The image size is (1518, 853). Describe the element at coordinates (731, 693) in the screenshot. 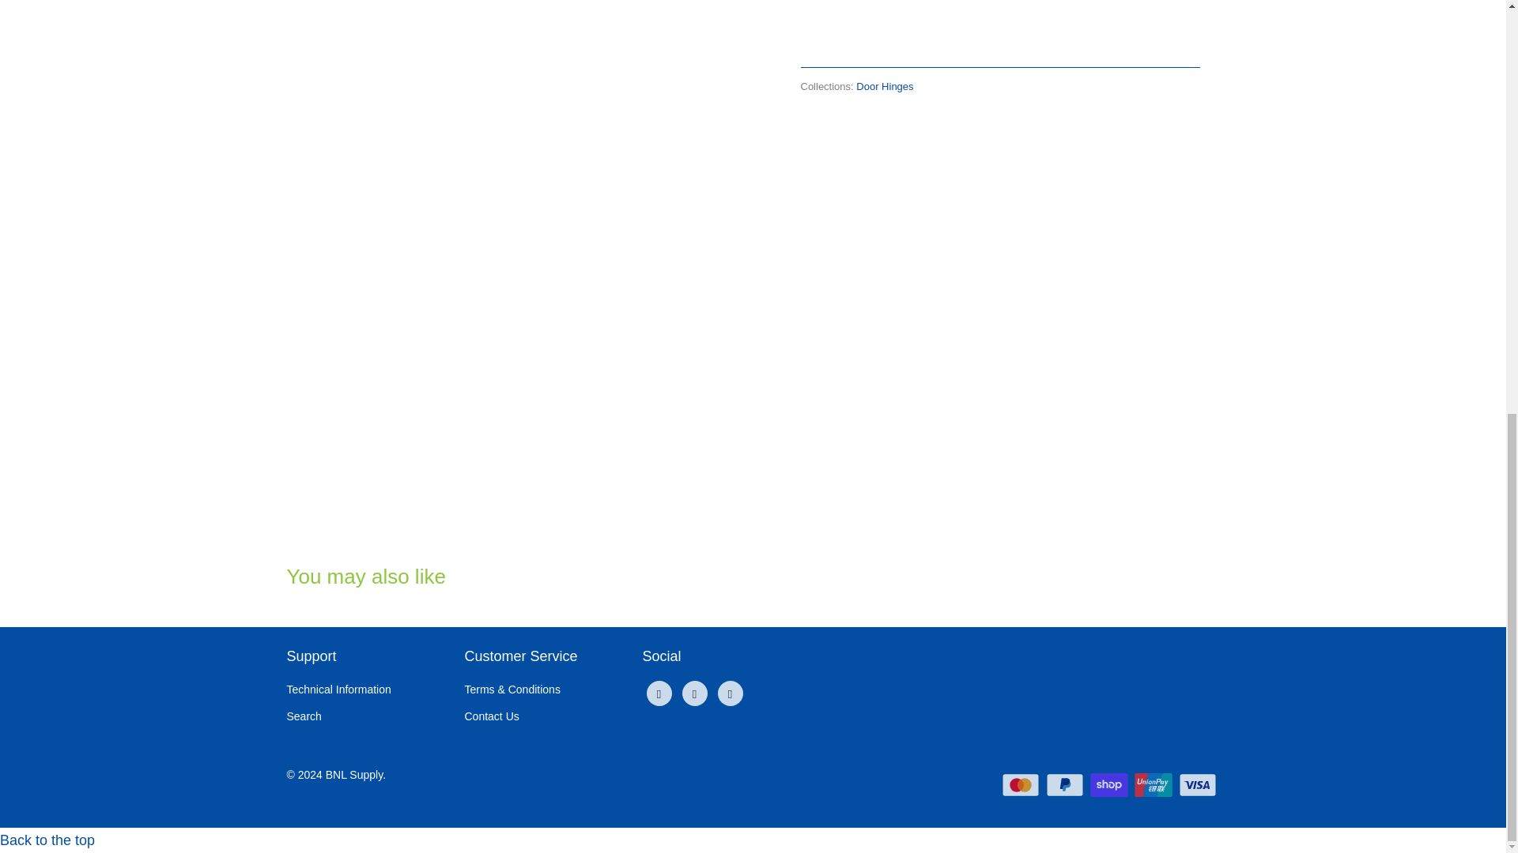

I see `Email BNL Supply` at that location.